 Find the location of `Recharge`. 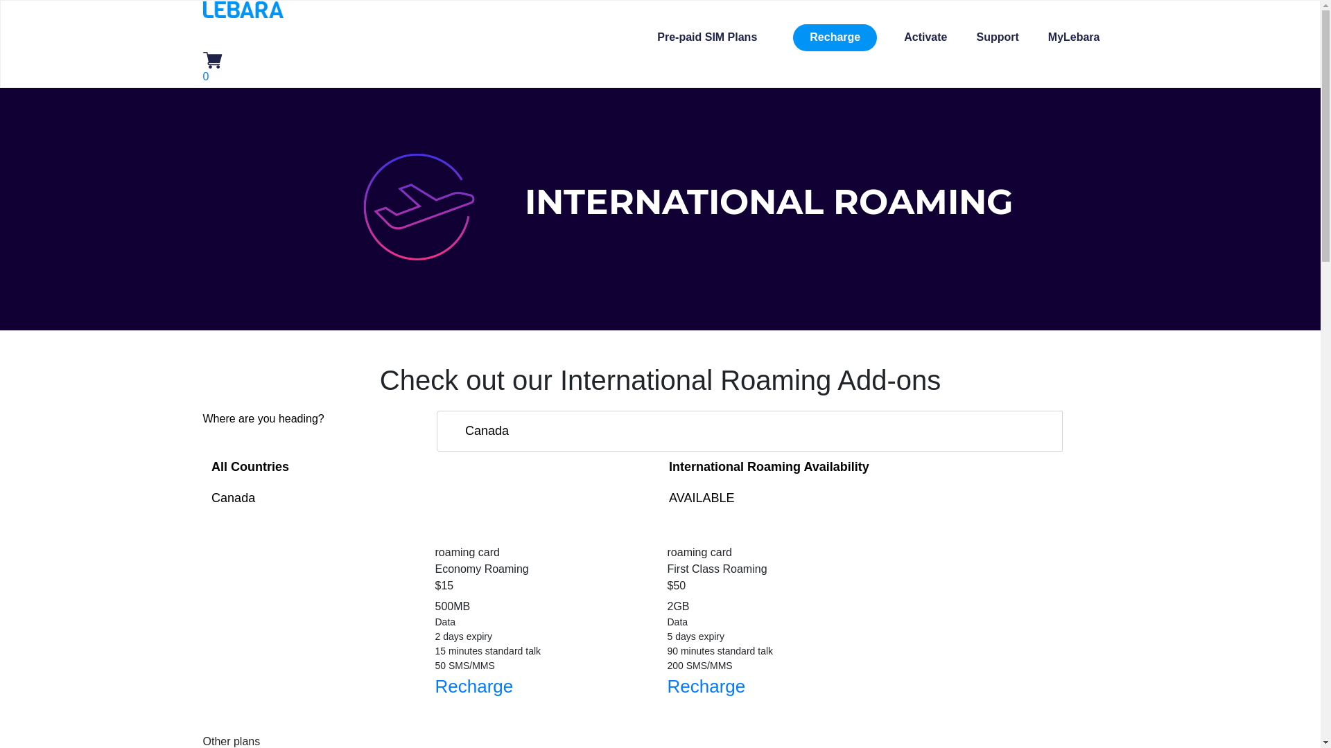

Recharge is located at coordinates (835, 37).